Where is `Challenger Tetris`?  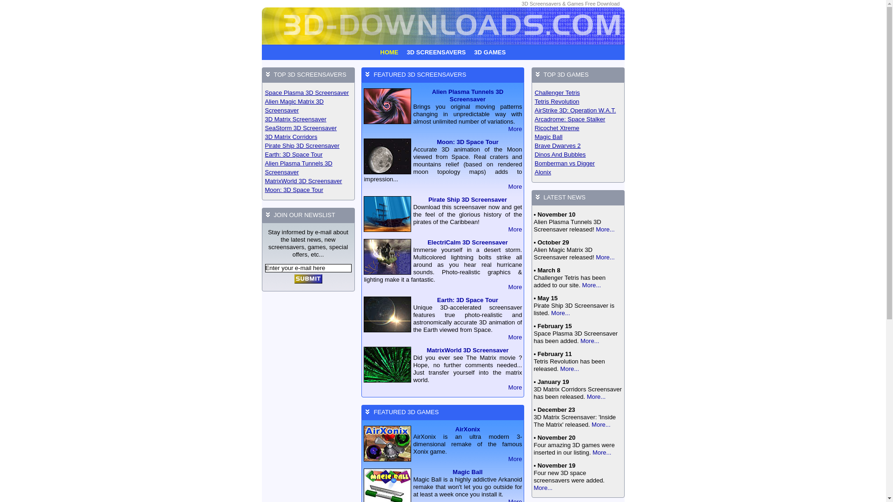 Challenger Tetris is located at coordinates (579, 93).